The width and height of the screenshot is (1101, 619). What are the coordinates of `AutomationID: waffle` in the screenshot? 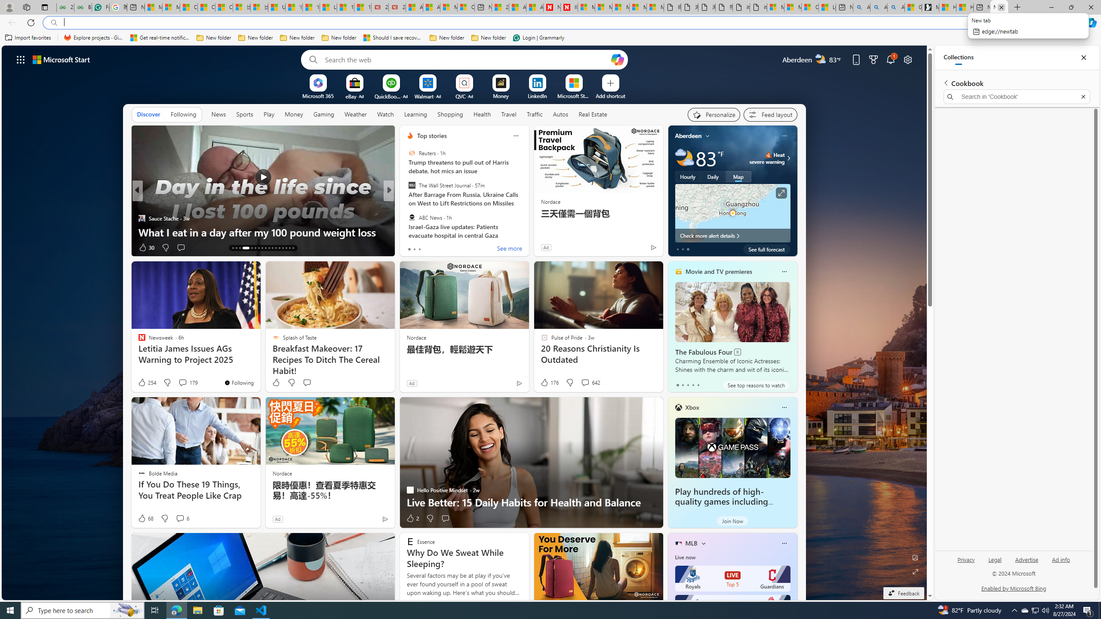 It's located at (21, 59).